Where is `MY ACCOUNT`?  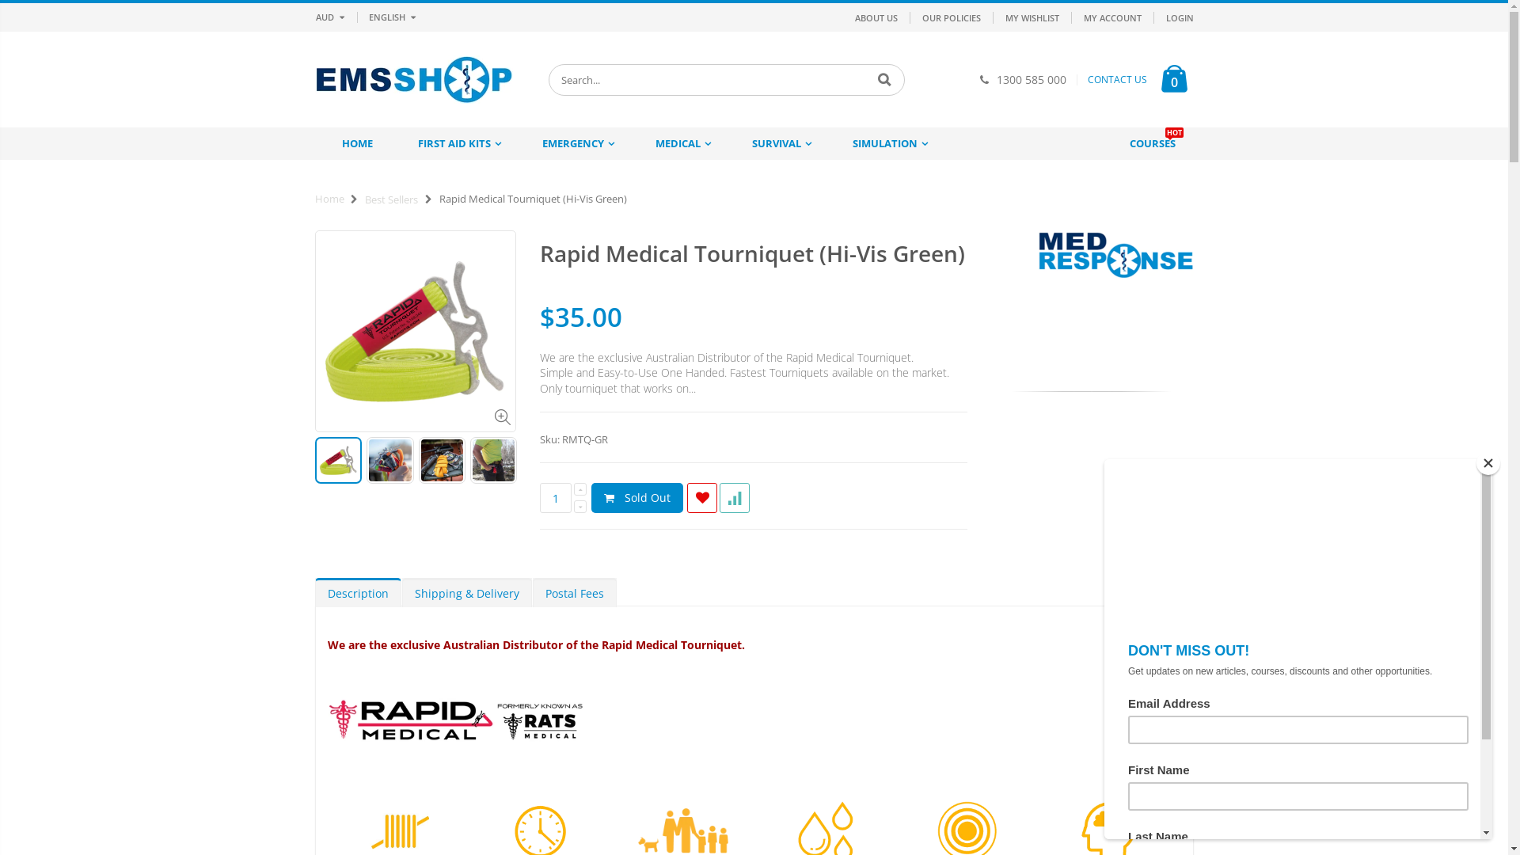 MY ACCOUNT is located at coordinates (1111, 17).